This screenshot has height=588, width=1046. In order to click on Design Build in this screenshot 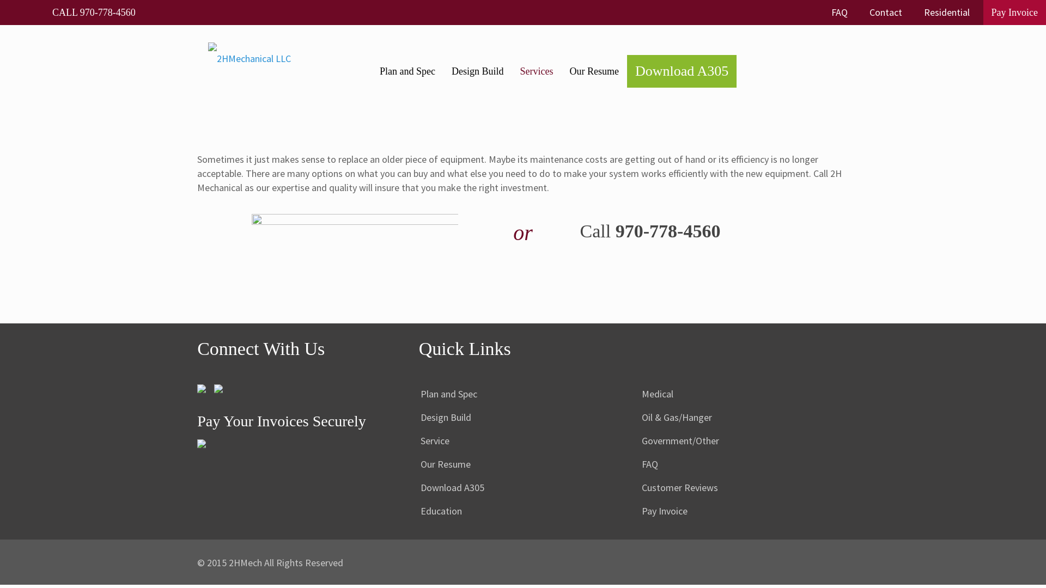, I will do `click(478, 71)`.